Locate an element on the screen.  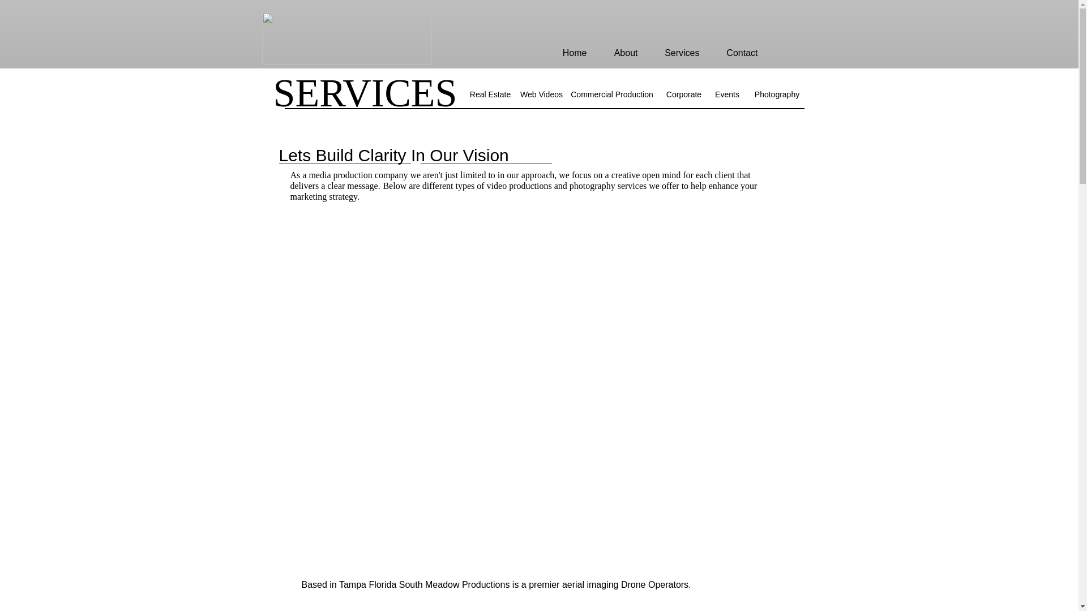
Commercial Production is located at coordinates (611, 95).